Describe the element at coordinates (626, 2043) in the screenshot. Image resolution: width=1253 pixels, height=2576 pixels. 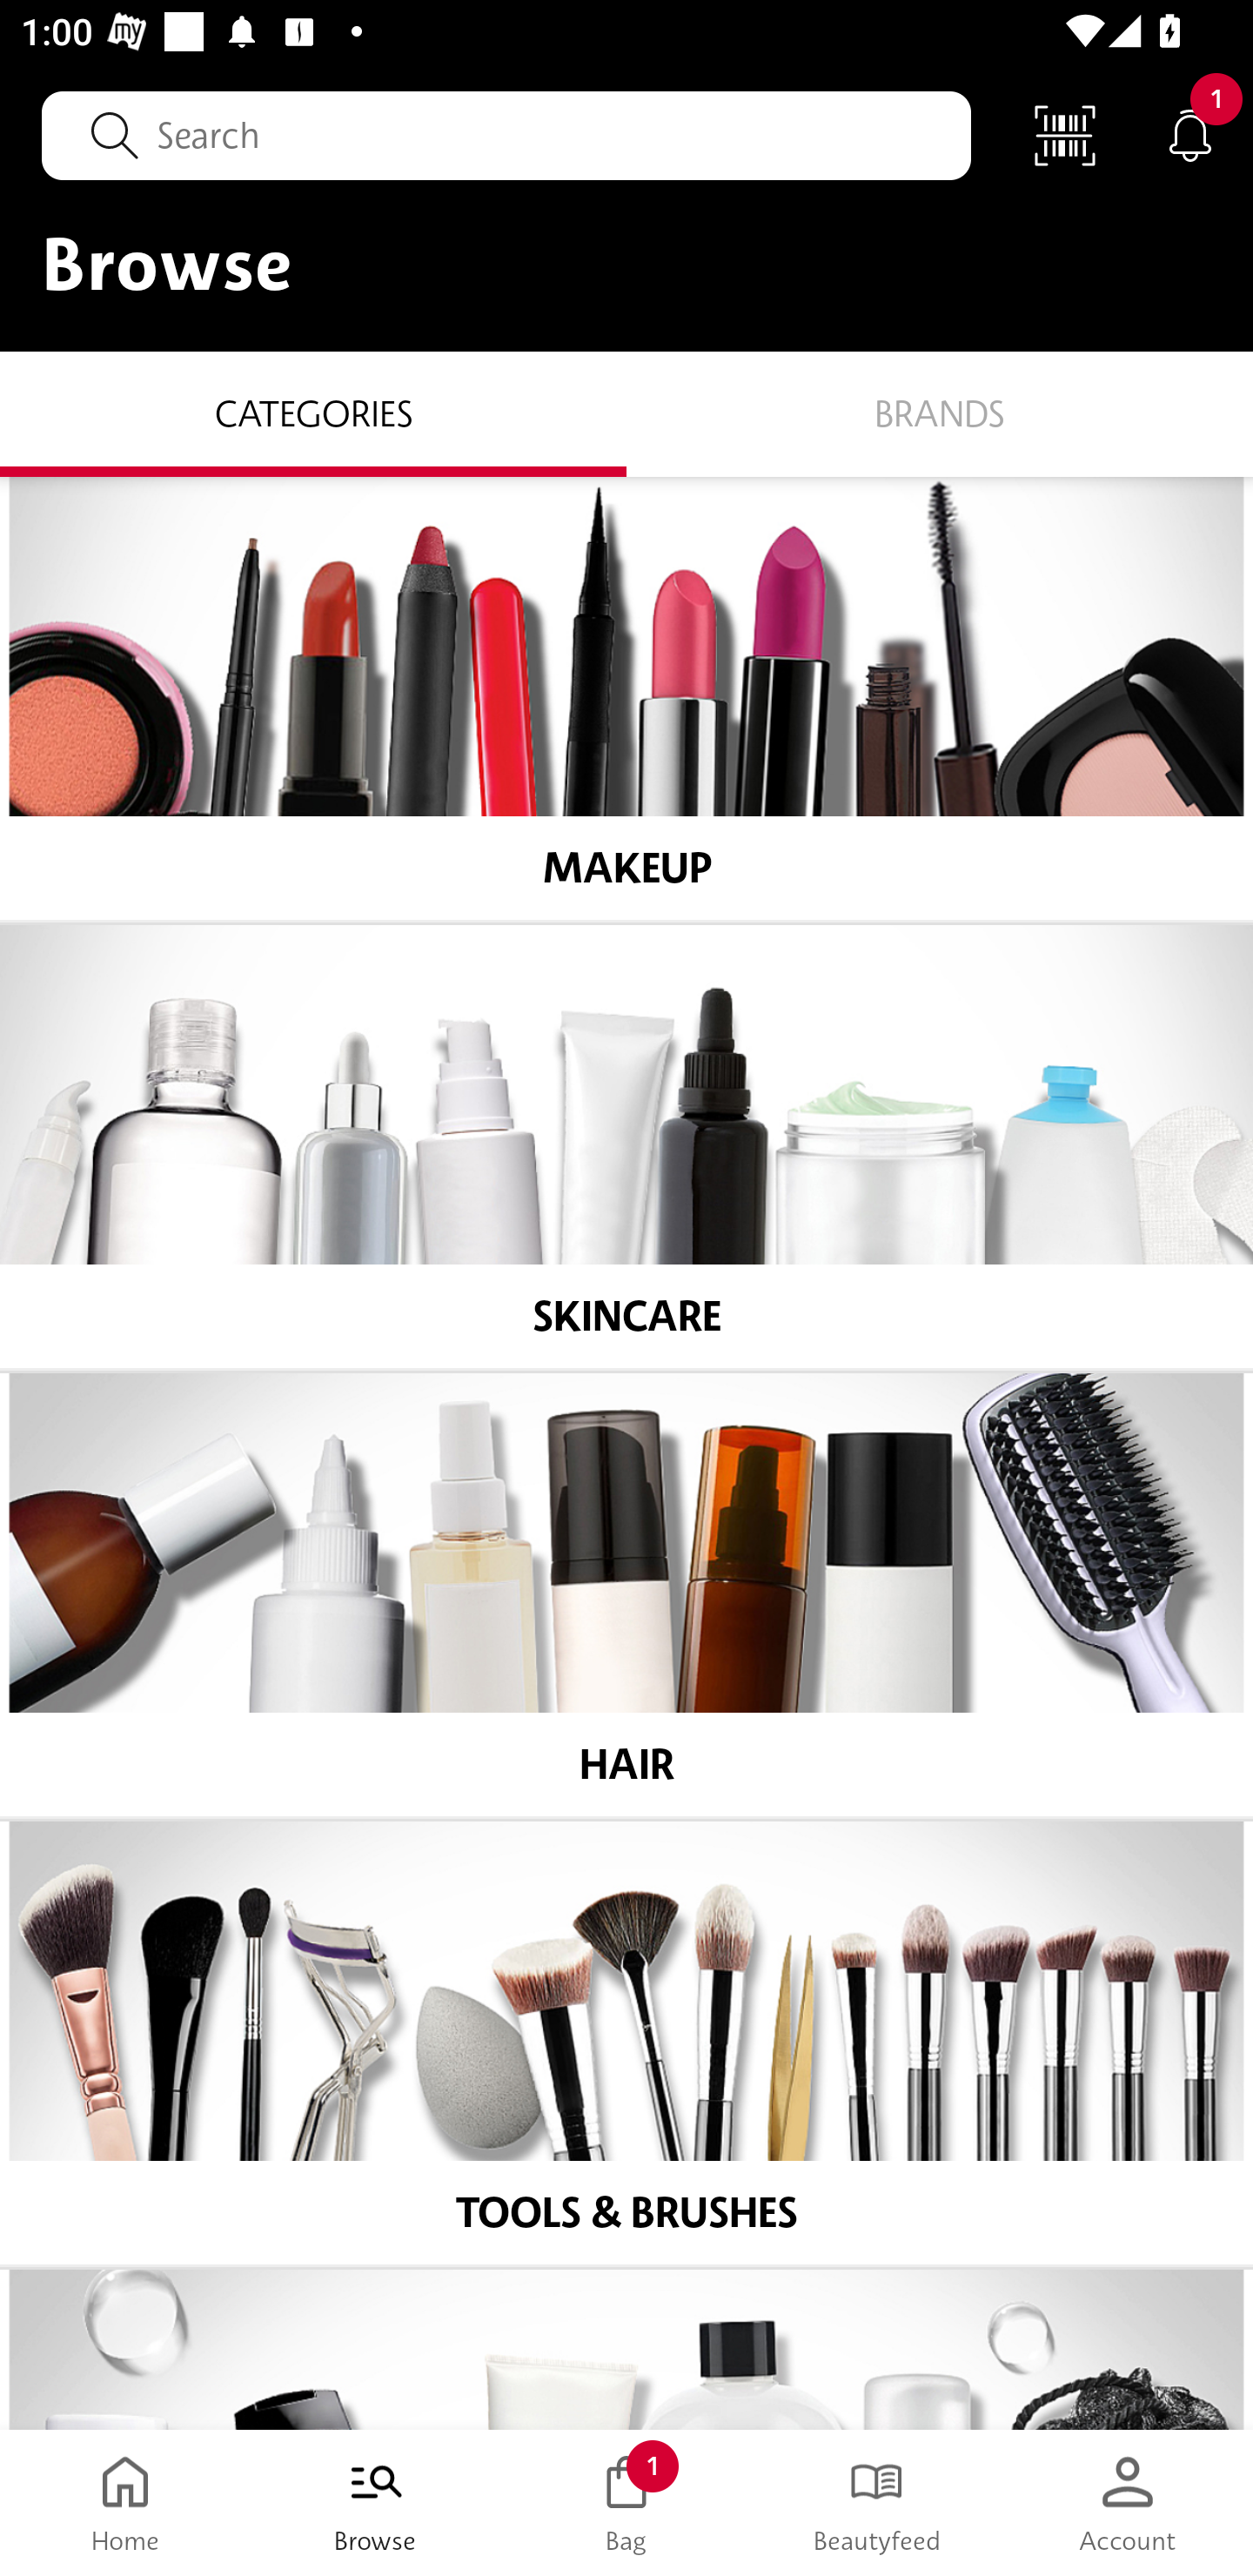
I see `TOOLS & BRUSHES` at that location.